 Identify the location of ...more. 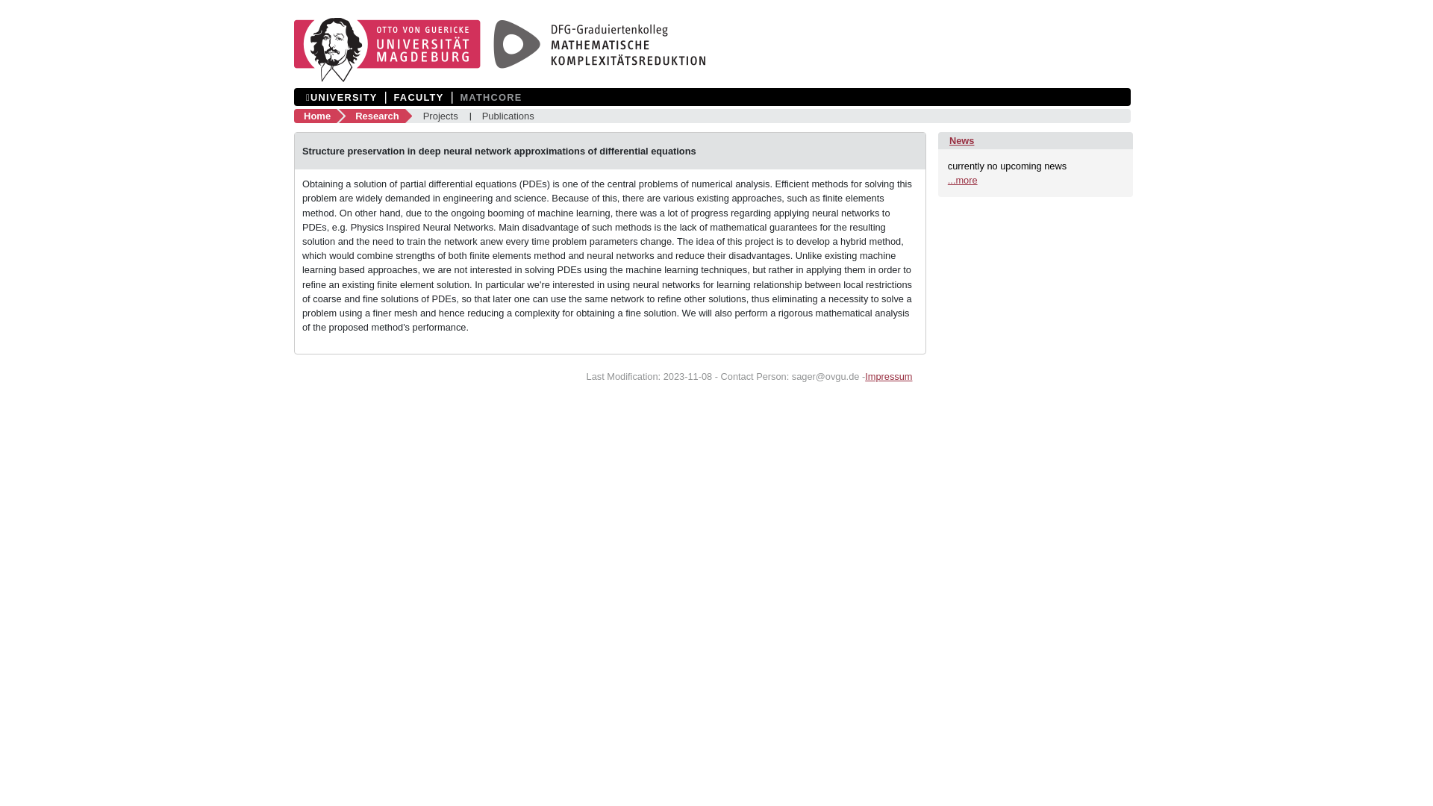
(962, 181).